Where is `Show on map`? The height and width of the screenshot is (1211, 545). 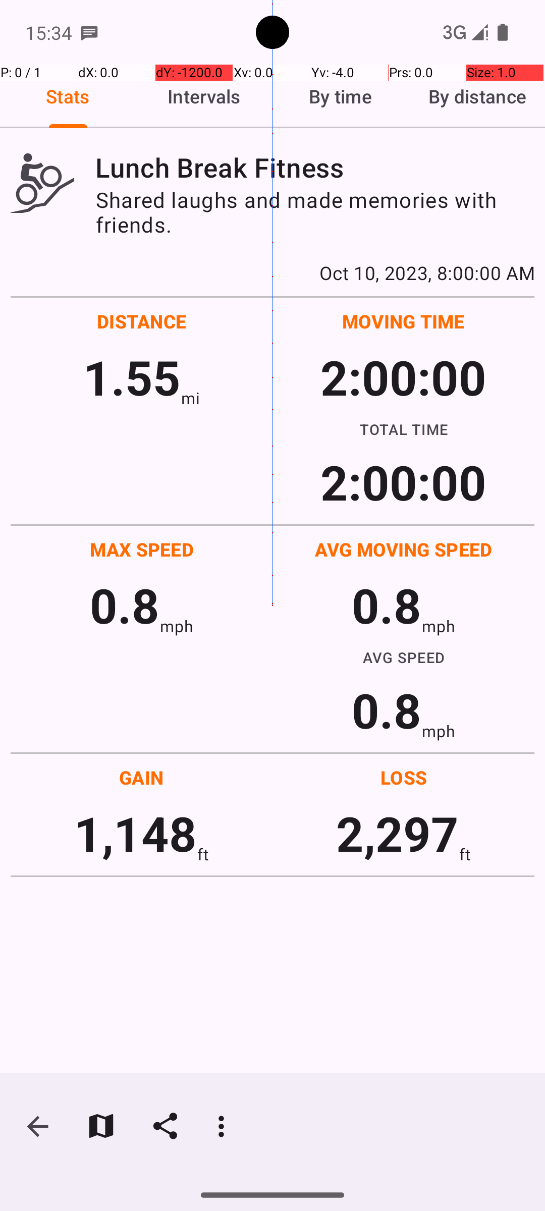
Show on map is located at coordinates (101, 1126).